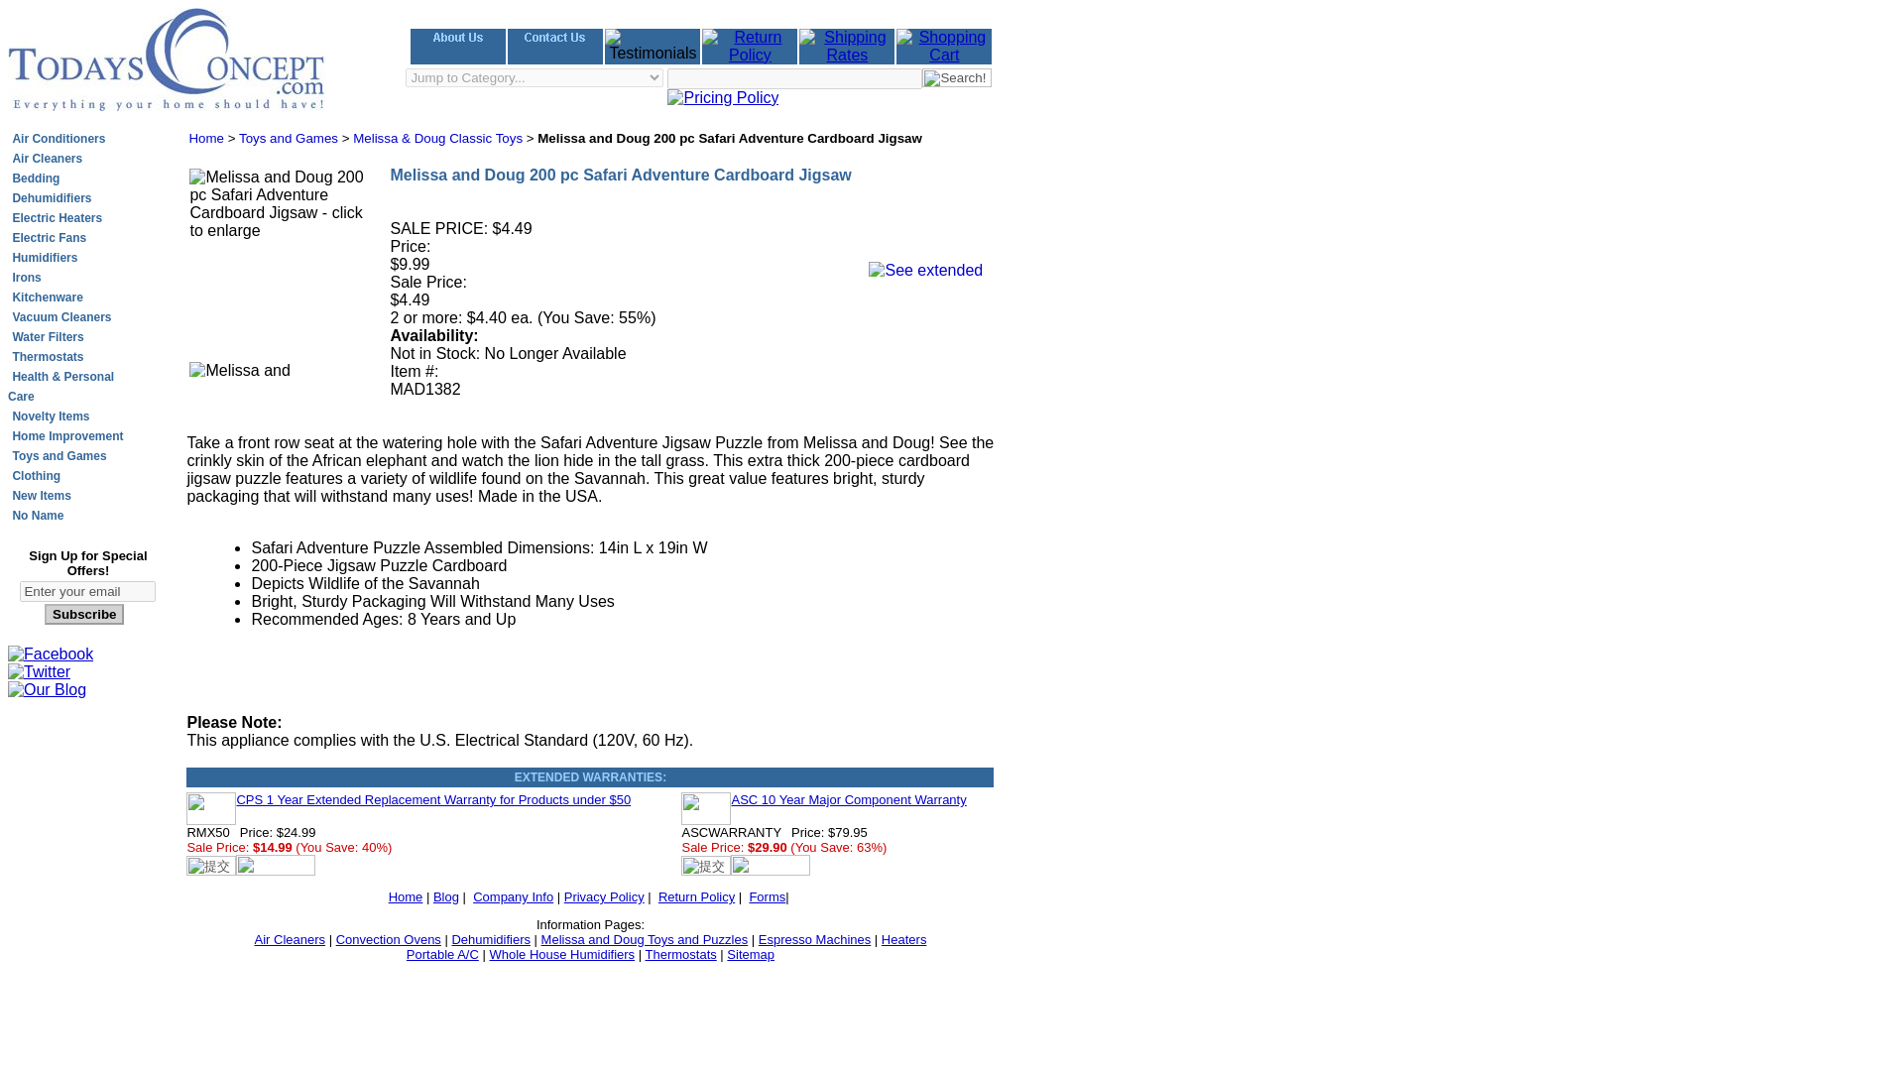 Image resolution: width=1904 pixels, height=1071 pixels. What do you see at coordinates (83, 614) in the screenshot?
I see `Subscribe` at bounding box center [83, 614].